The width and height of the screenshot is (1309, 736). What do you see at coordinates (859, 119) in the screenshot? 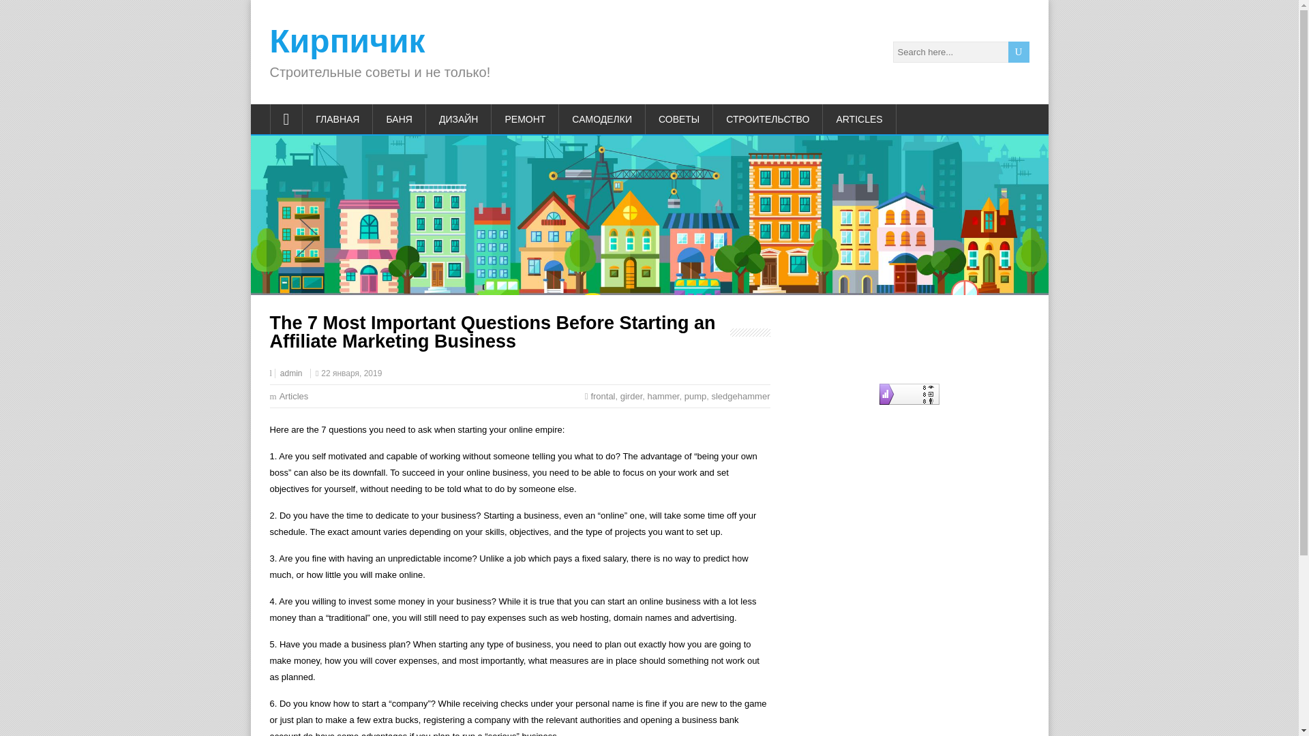
I see `ARTICLES` at bounding box center [859, 119].